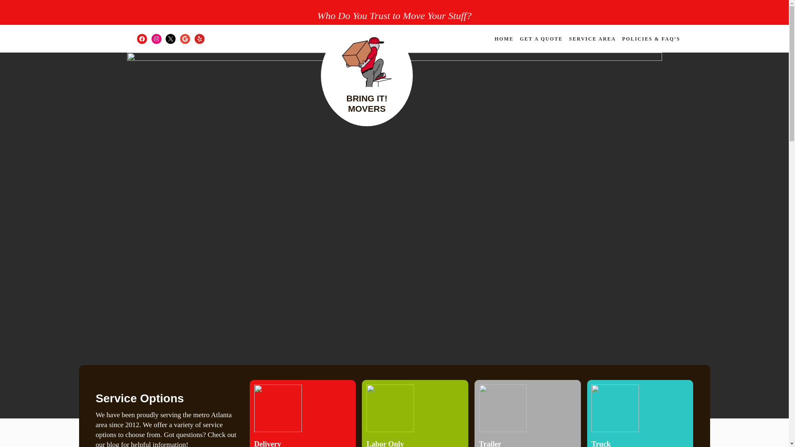 The height and width of the screenshot is (447, 795). Describe the element at coordinates (592, 39) in the screenshot. I see `SERVICE AREA` at that location.